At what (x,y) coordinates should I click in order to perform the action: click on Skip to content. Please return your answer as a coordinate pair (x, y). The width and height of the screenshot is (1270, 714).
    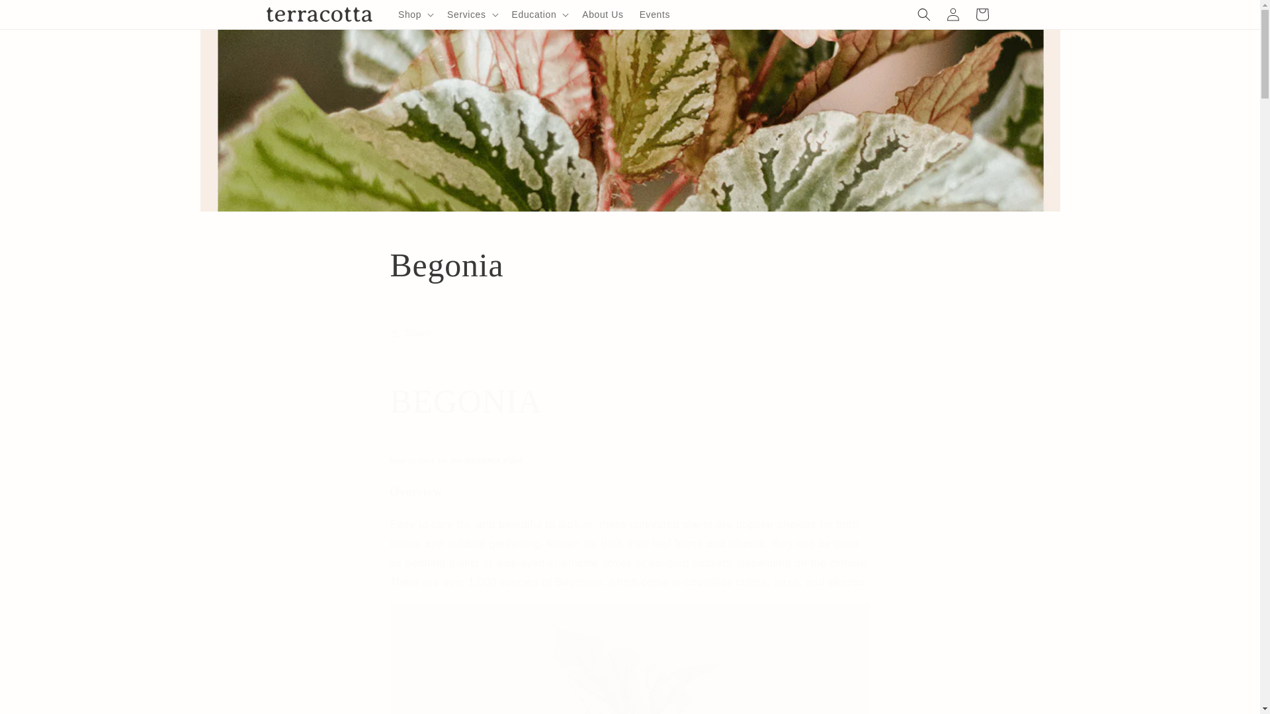
    Looking at the image, I should click on (40, 15).